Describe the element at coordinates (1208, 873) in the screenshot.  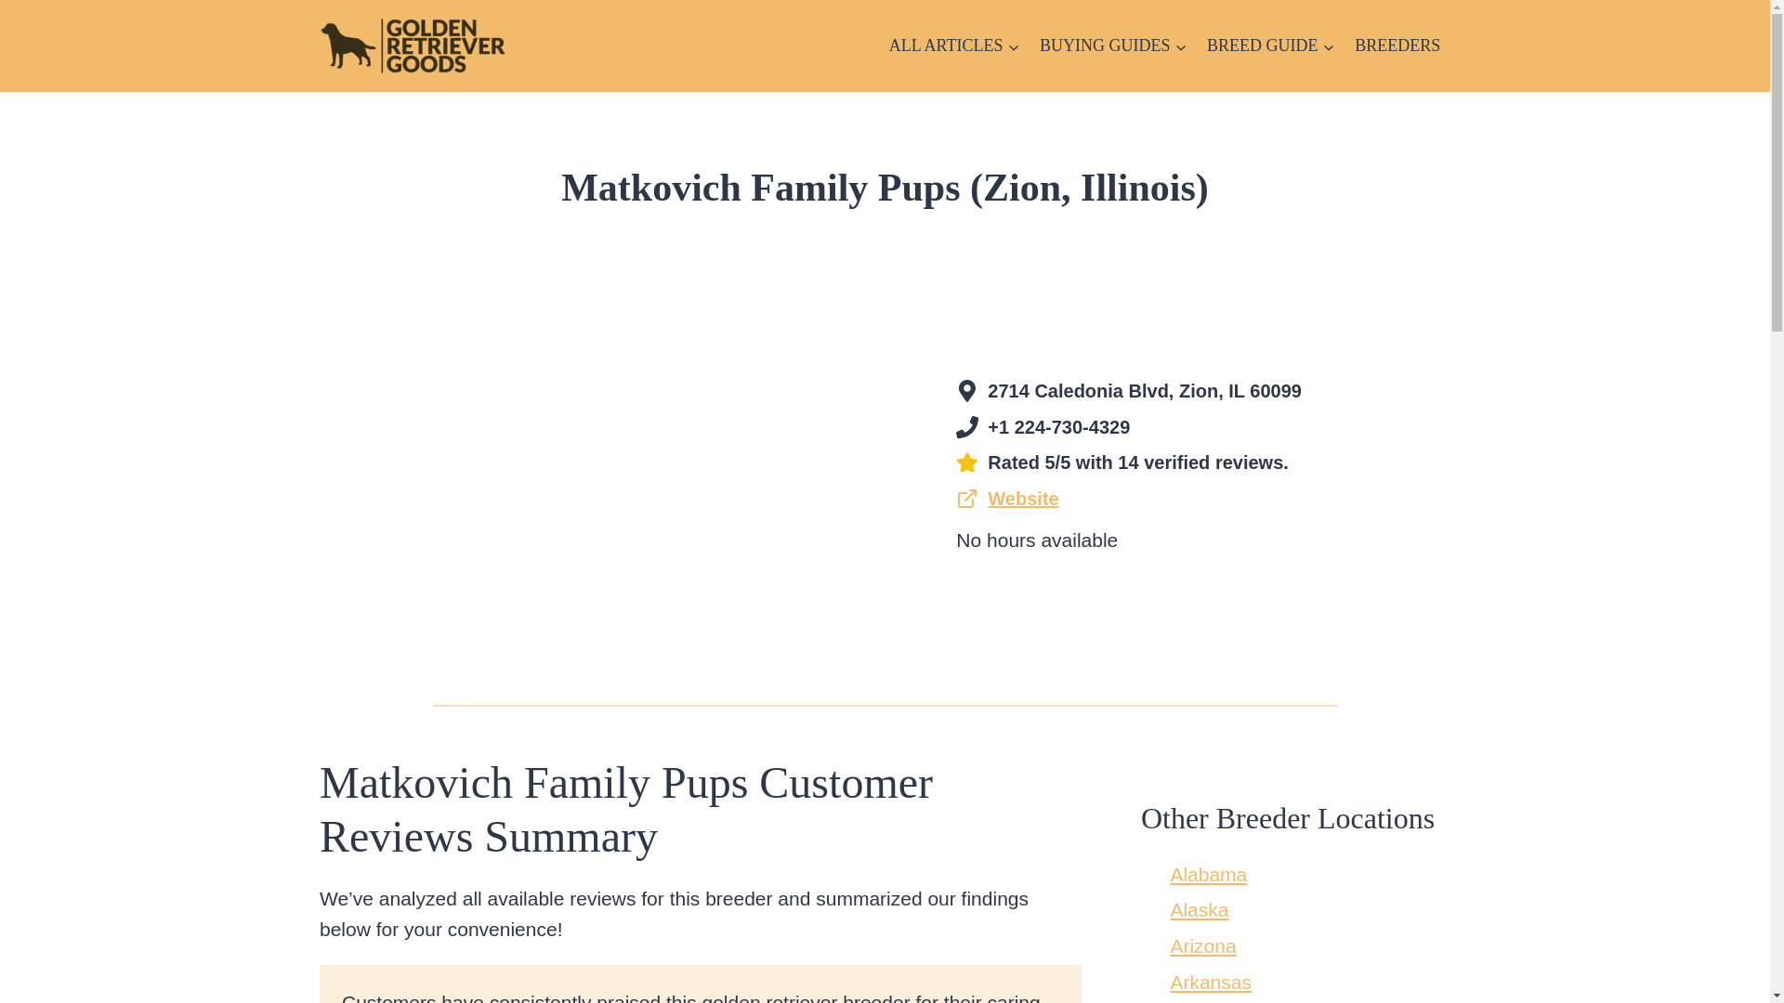
I see `Alabama` at that location.